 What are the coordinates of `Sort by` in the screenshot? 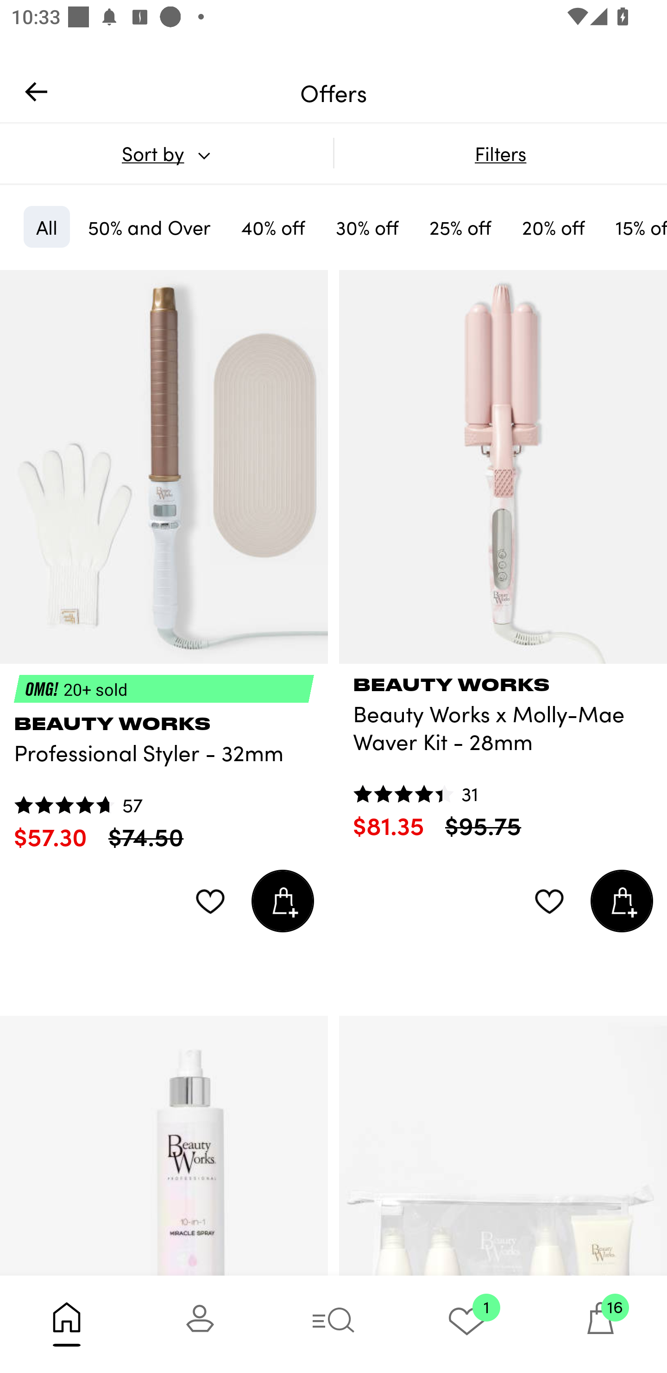 It's located at (166, 153).